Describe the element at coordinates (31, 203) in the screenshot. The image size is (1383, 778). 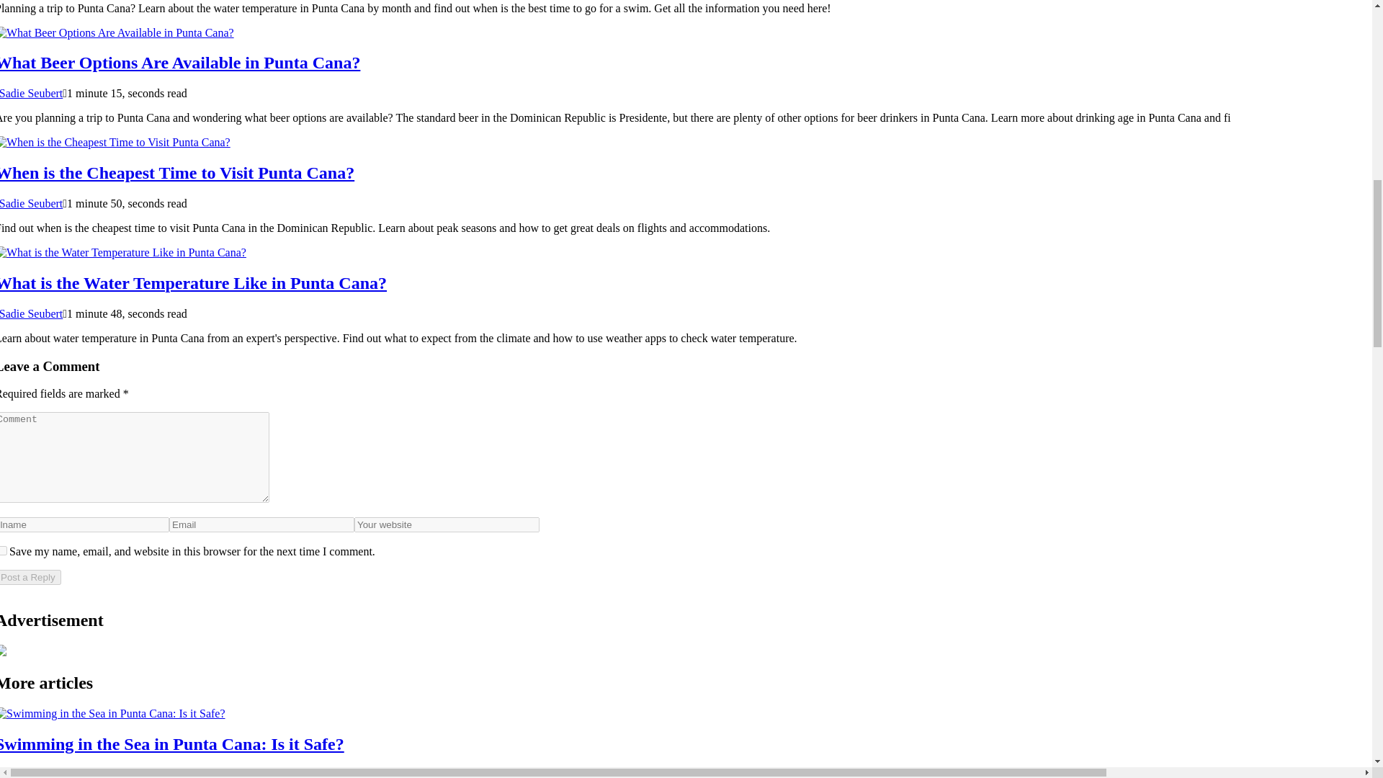
I see `Sadie Seubert` at that location.